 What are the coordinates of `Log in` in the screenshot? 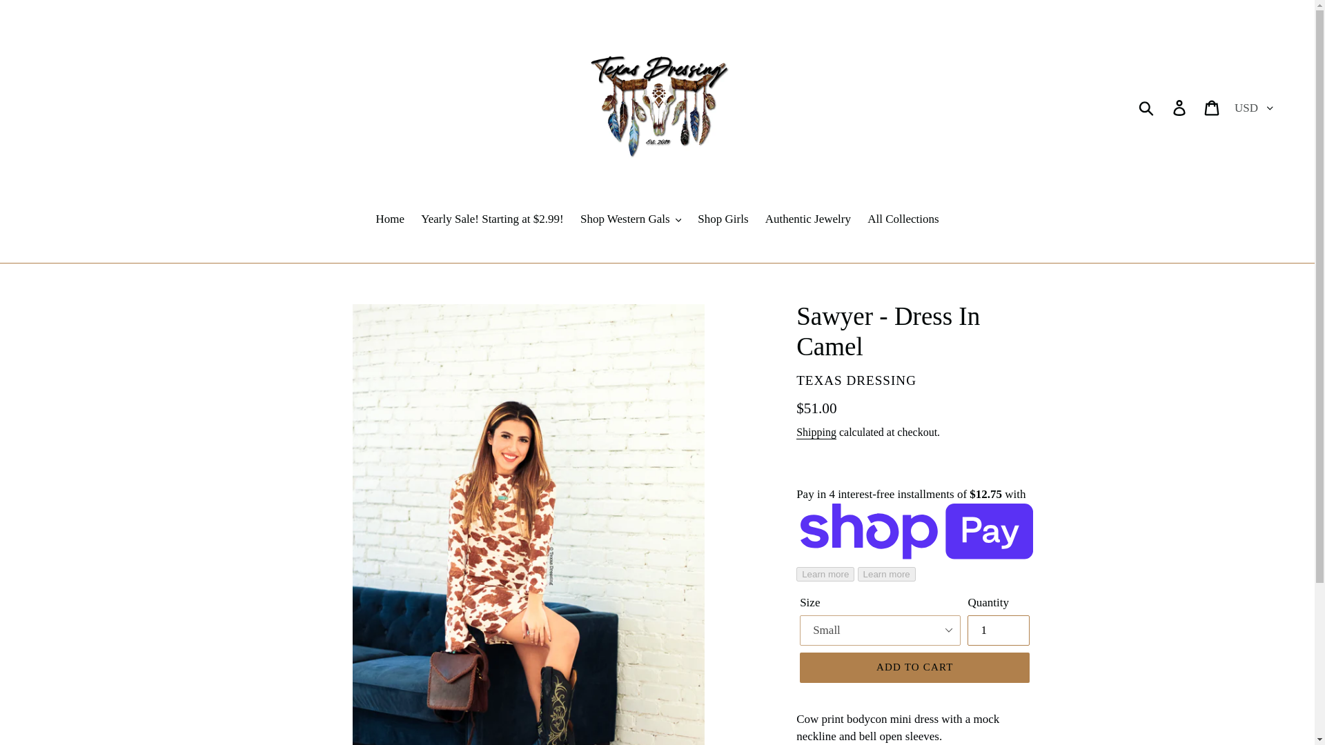 It's located at (1180, 106).